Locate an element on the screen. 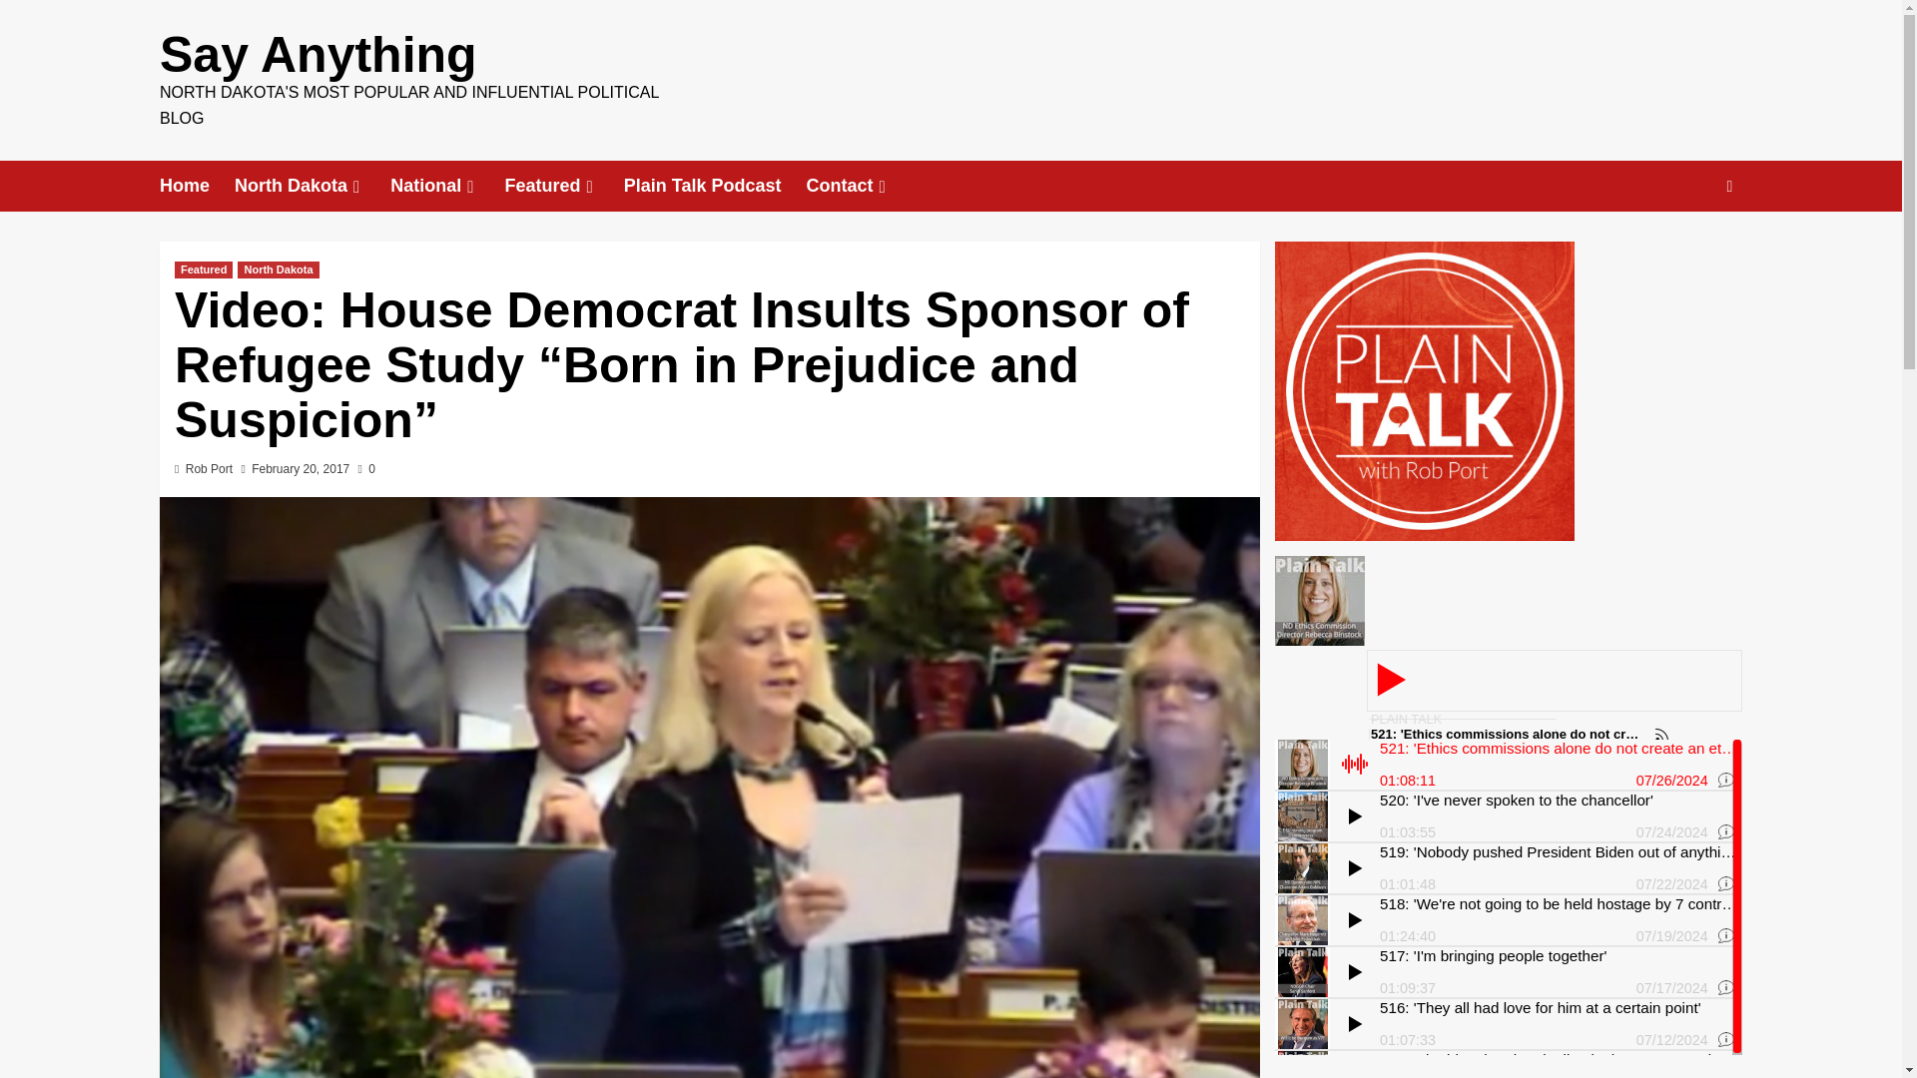 This screenshot has width=1917, height=1078. Featured is located at coordinates (203, 269).